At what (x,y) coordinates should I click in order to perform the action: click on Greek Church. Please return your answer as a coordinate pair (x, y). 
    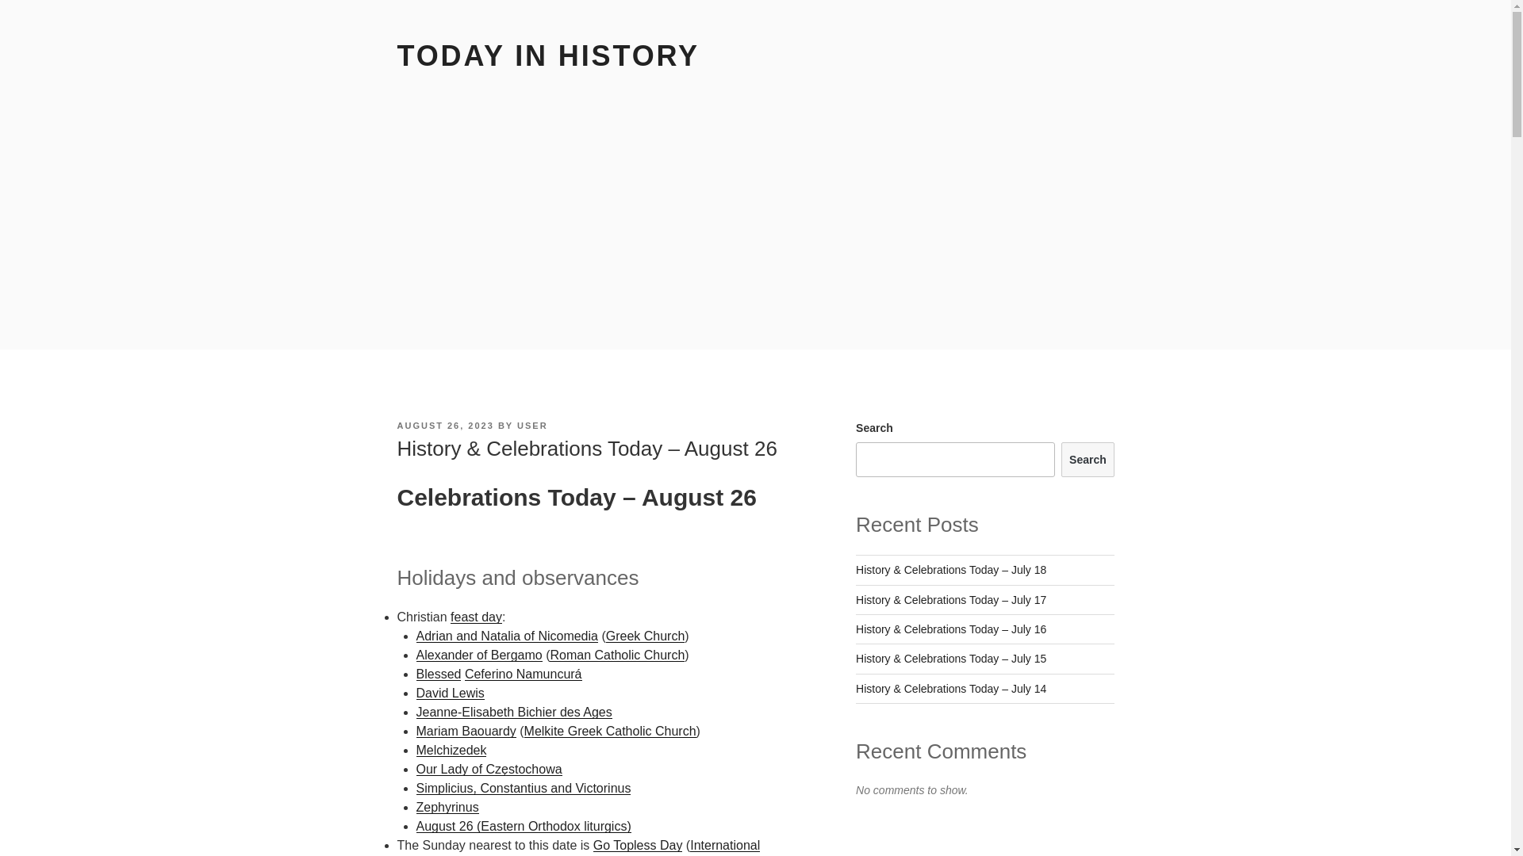
    Looking at the image, I should click on (646, 636).